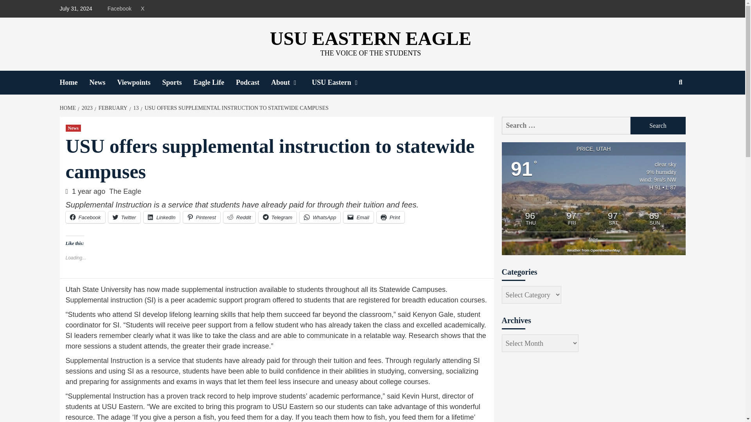  Describe the element at coordinates (320, 217) in the screenshot. I see `Click to share on WhatsApp` at that location.